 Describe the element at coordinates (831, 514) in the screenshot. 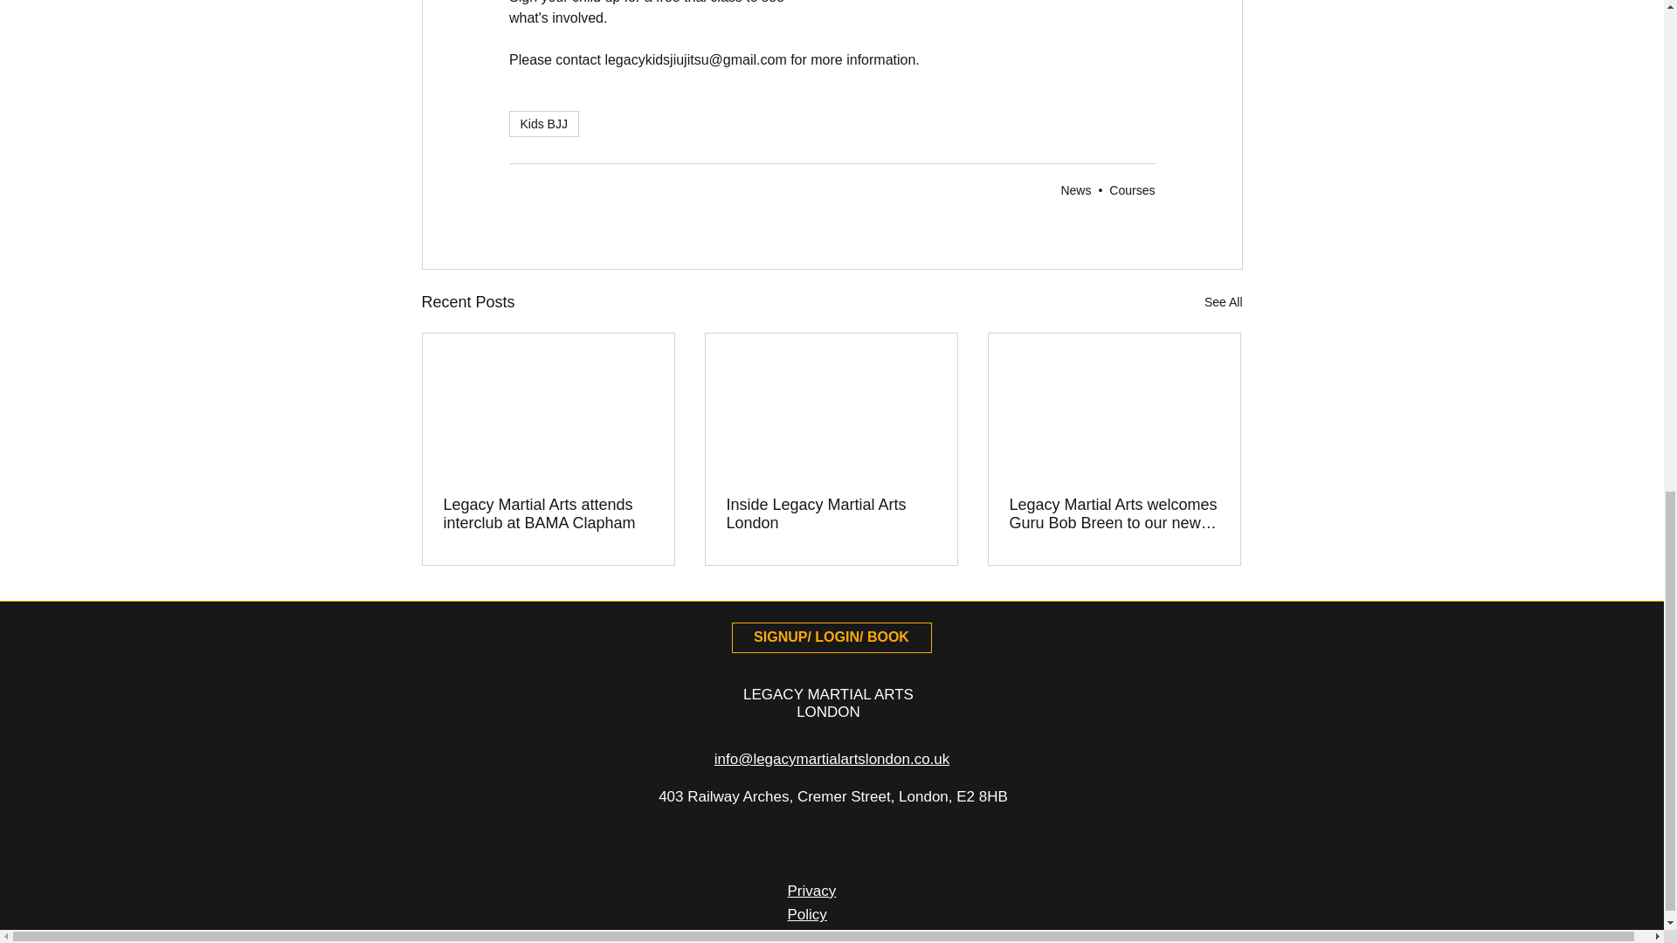

I see `Inside Legacy Martial Arts London` at that location.